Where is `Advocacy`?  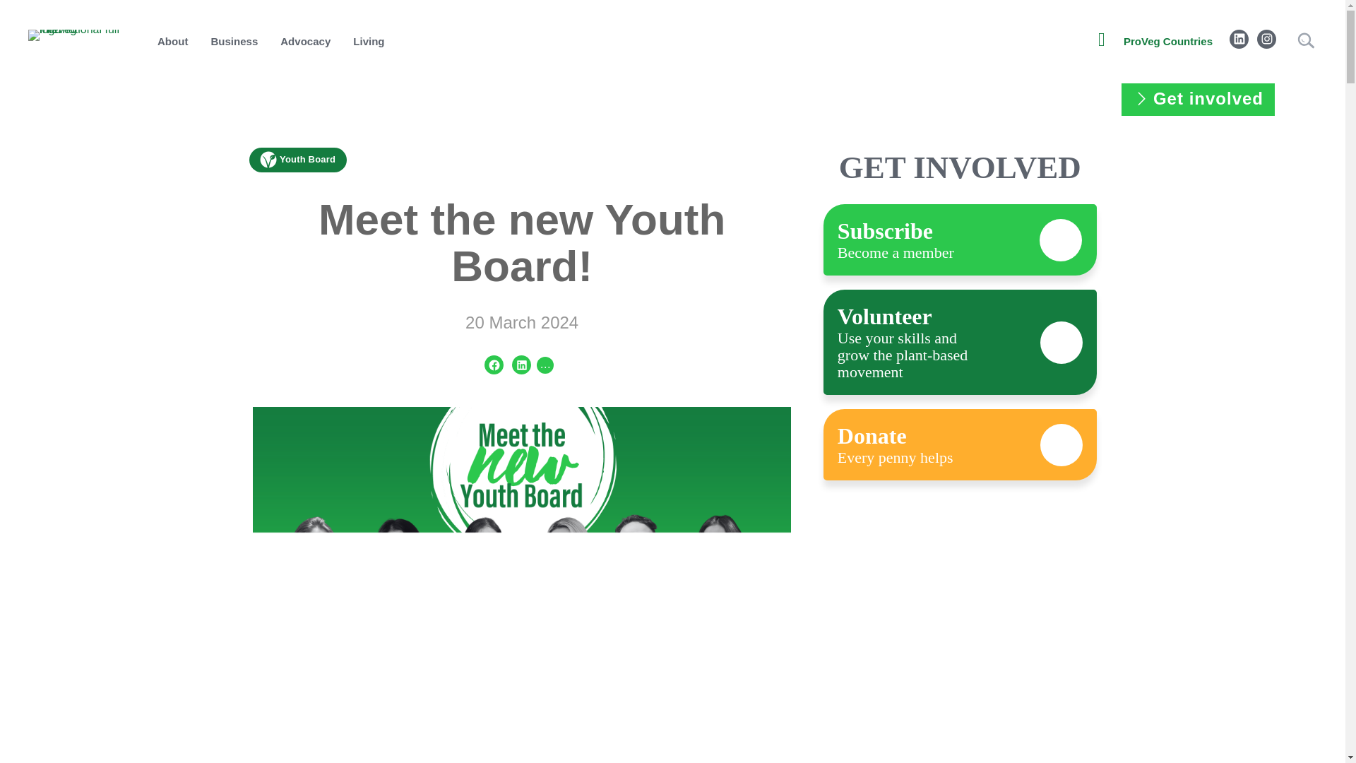 Advocacy is located at coordinates (305, 42).